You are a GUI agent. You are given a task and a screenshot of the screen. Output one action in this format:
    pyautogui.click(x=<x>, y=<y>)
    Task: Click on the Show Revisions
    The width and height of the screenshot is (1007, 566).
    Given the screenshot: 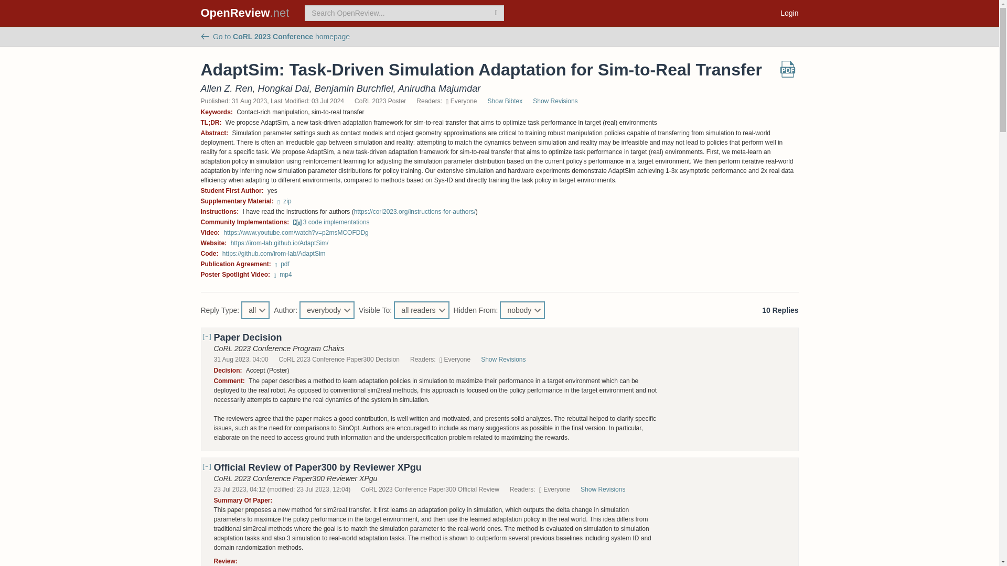 What is the action you would take?
    pyautogui.click(x=560, y=101)
    